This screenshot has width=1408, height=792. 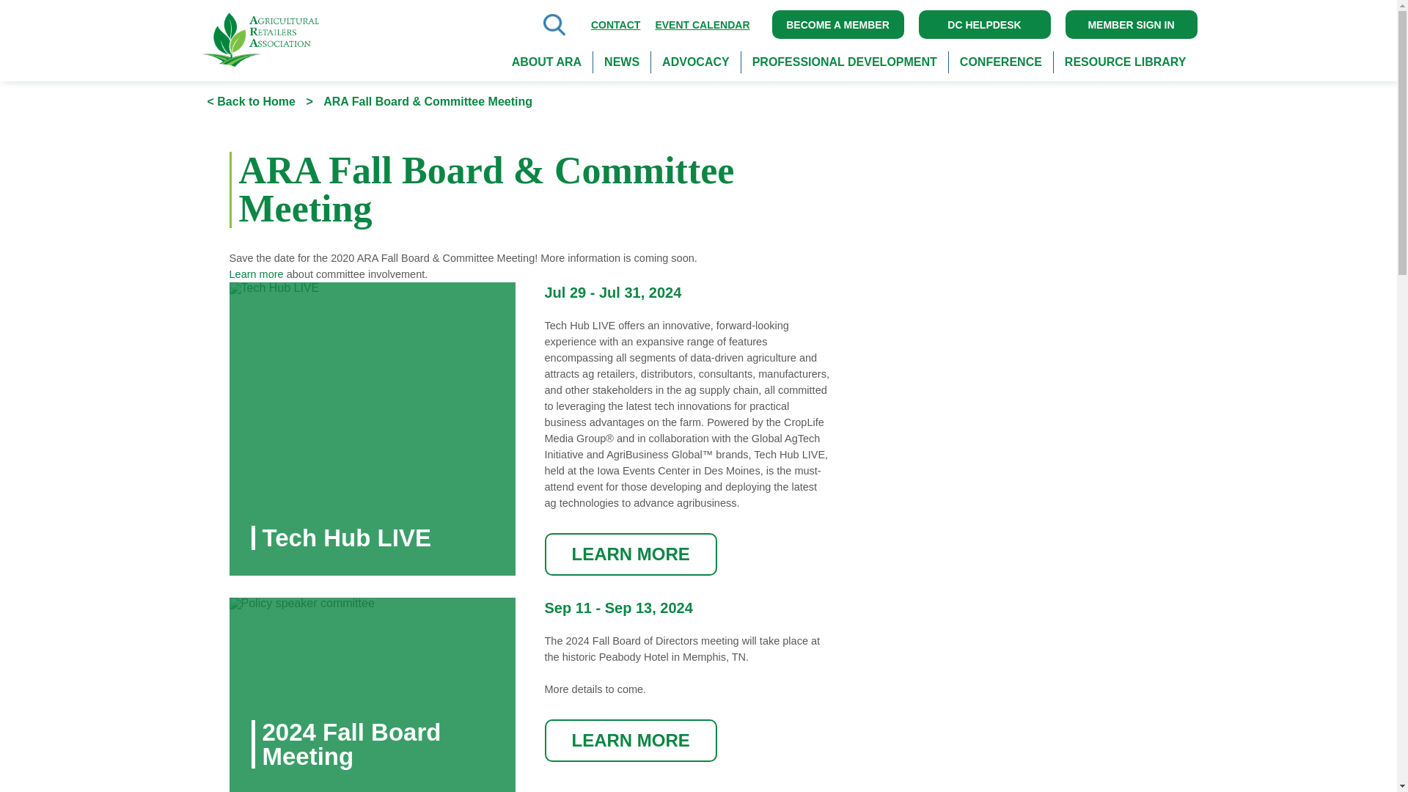 What do you see at coordinates (837, 24) in the screenshot?
I see `BECOME A MEMBER` at bounding box center [837, 24].